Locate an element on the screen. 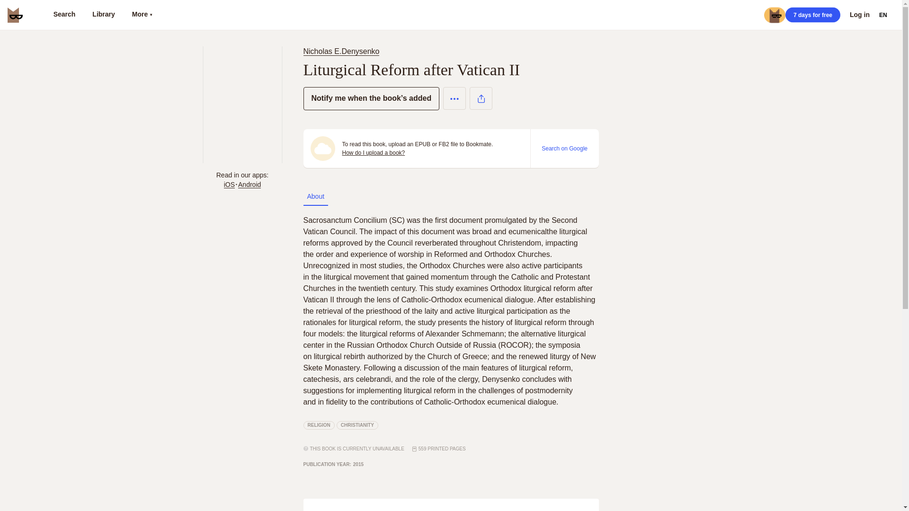  How do I upload a book? is located at coordinates (373, 152).